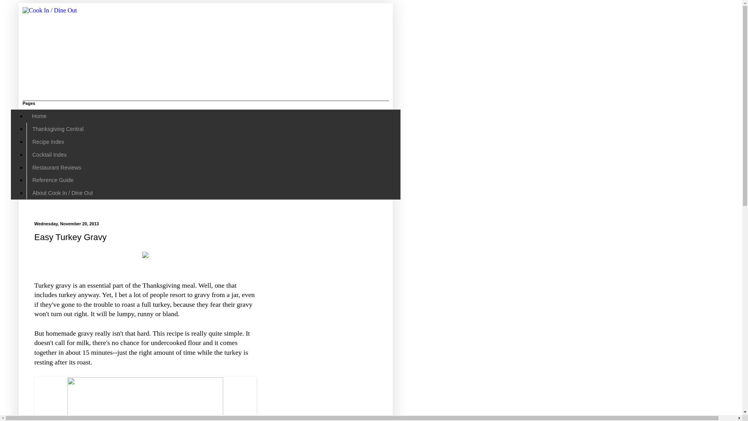  What do you see at coordinates (56, 167) in the screenshot?
I see `Restaurant Reviews` at bounding box center [56, 167].